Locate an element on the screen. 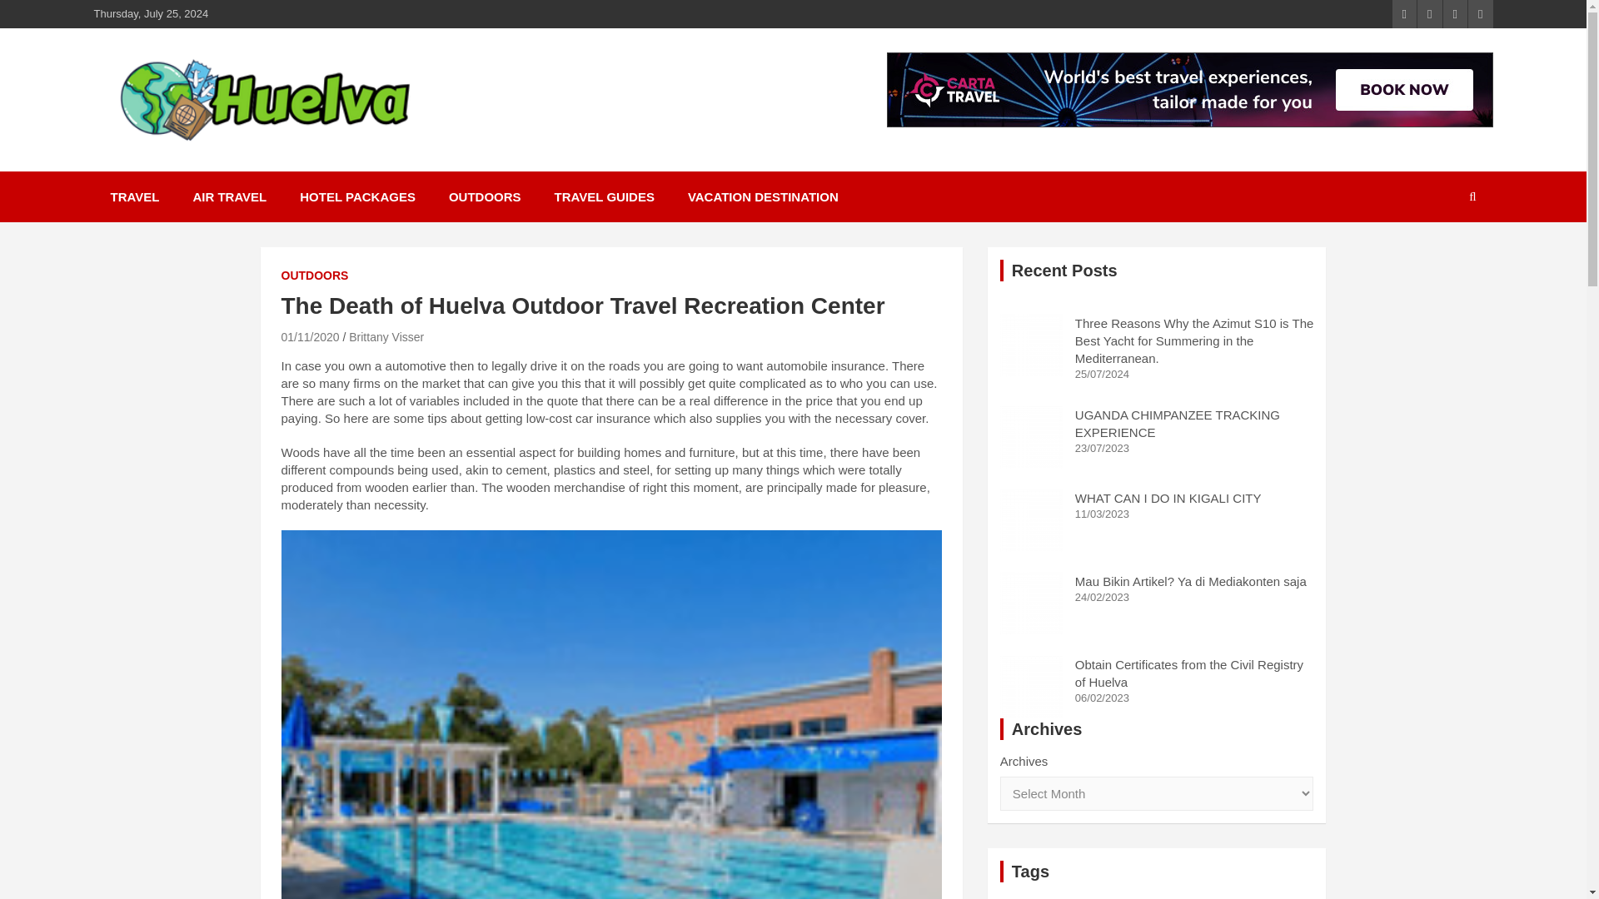  best crypto app is located at coordinates (1151, 897).